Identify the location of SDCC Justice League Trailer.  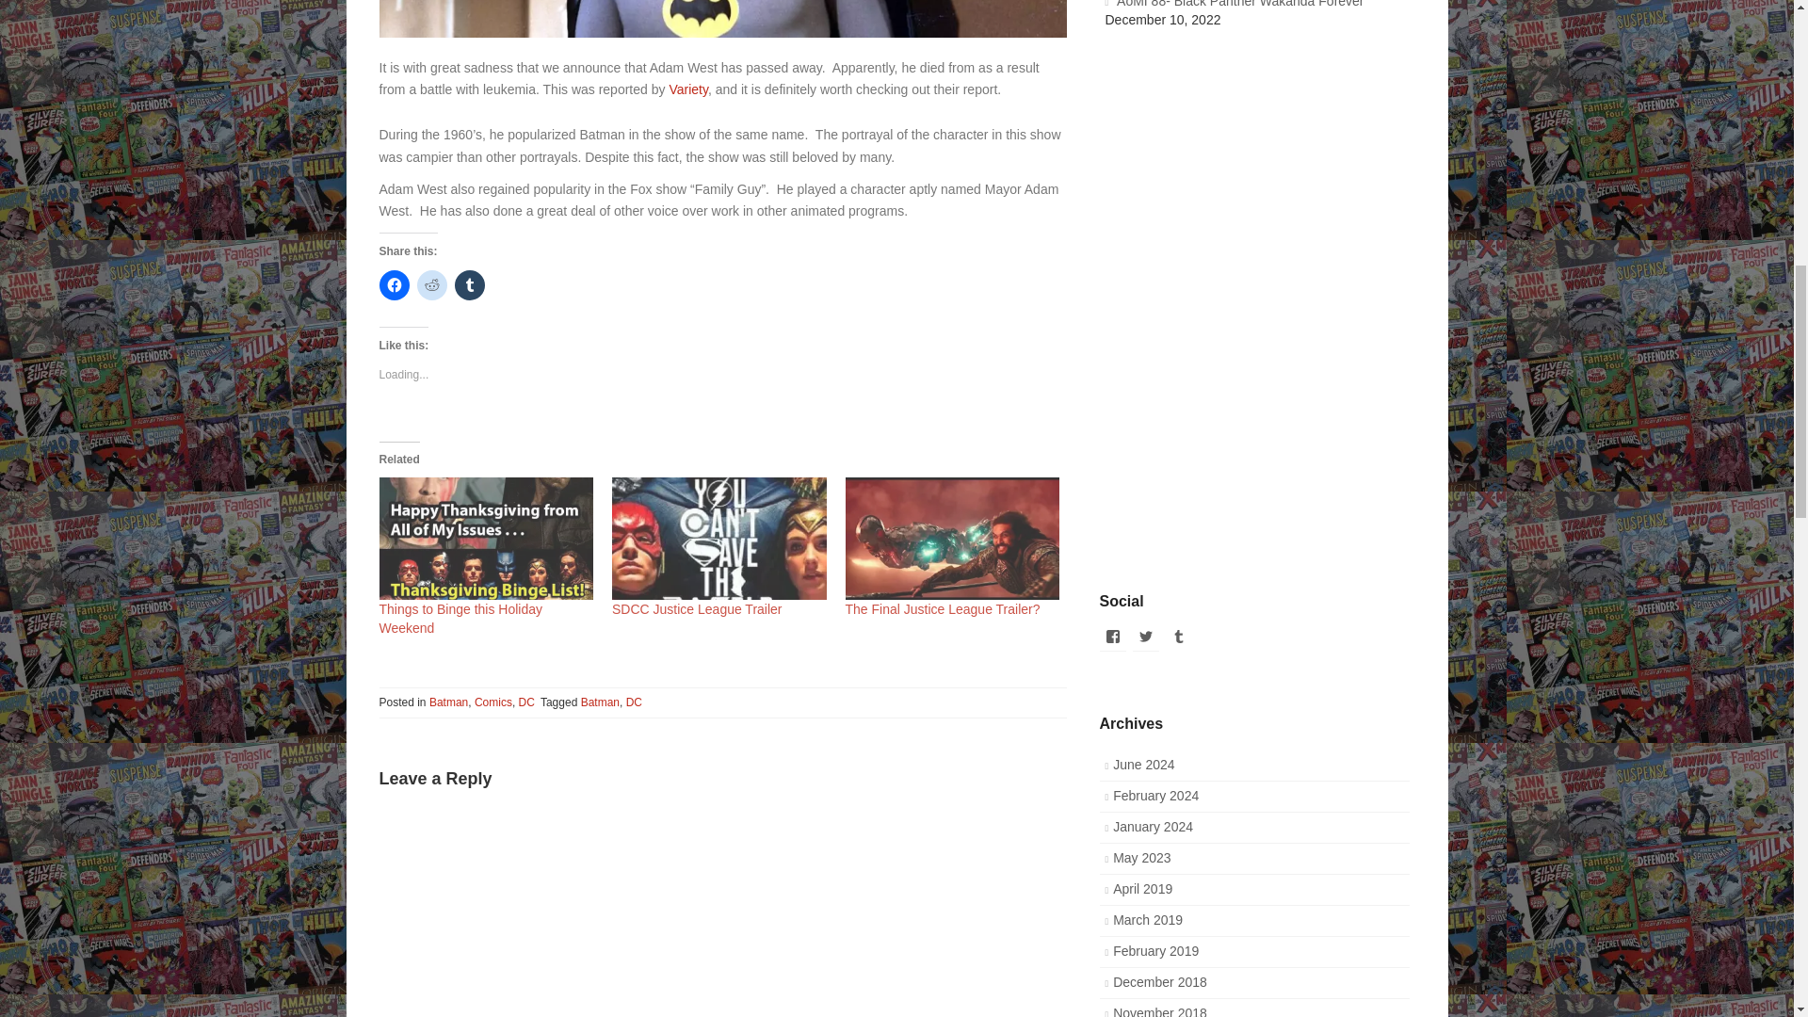
(719, 539).